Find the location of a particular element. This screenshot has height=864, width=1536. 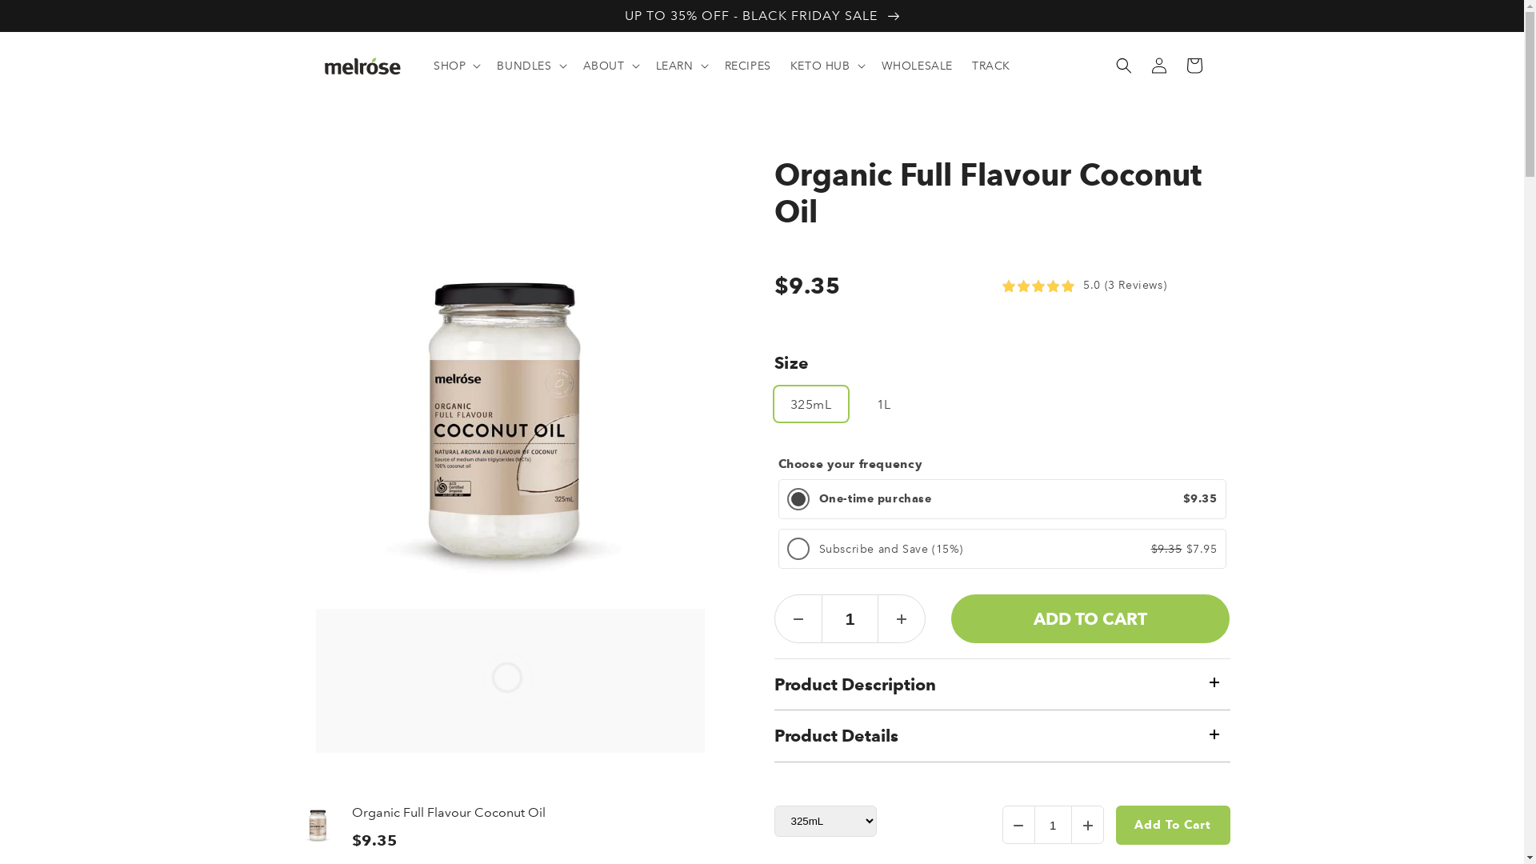

Add To Cart is located at coordinates (1173, 826).